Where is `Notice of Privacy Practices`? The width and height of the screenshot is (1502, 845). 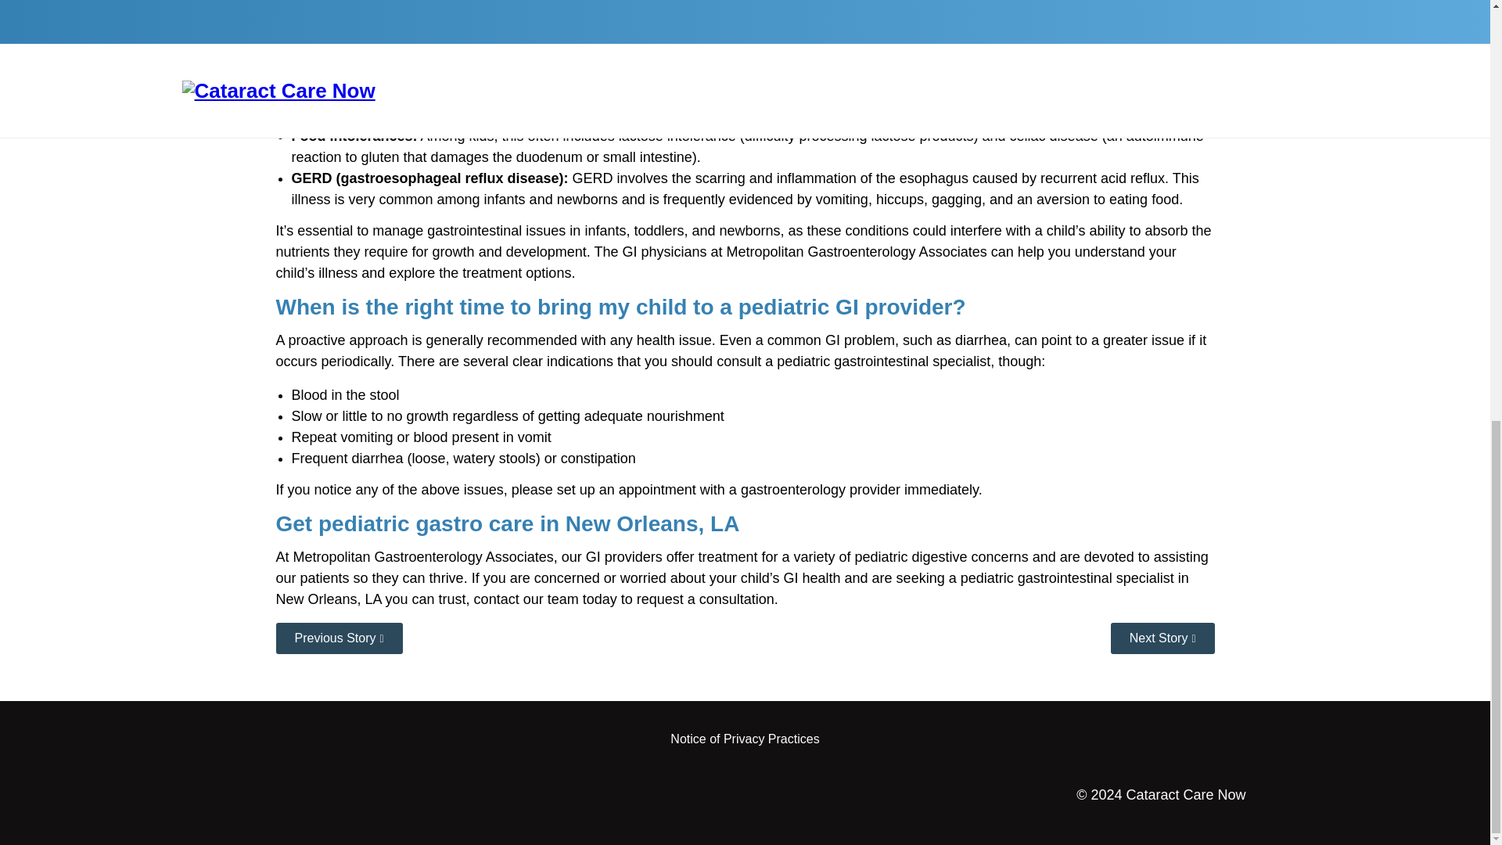
Notice of Privacy Practices is located at coordinates (744, 739).